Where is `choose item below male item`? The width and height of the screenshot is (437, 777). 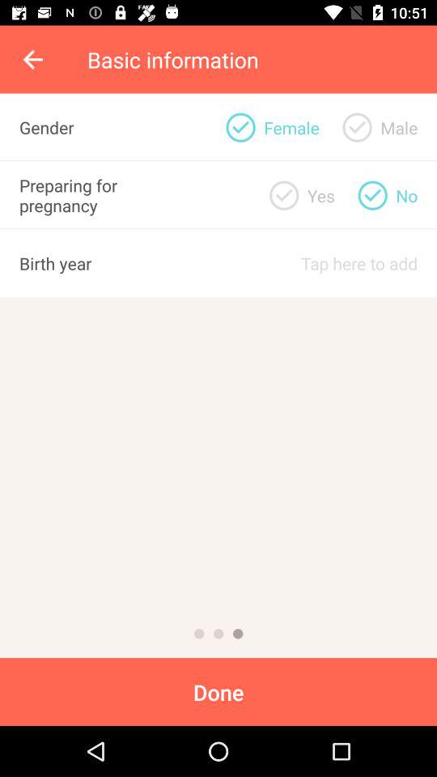
choose item below male item is located at coordinates (406, 195).